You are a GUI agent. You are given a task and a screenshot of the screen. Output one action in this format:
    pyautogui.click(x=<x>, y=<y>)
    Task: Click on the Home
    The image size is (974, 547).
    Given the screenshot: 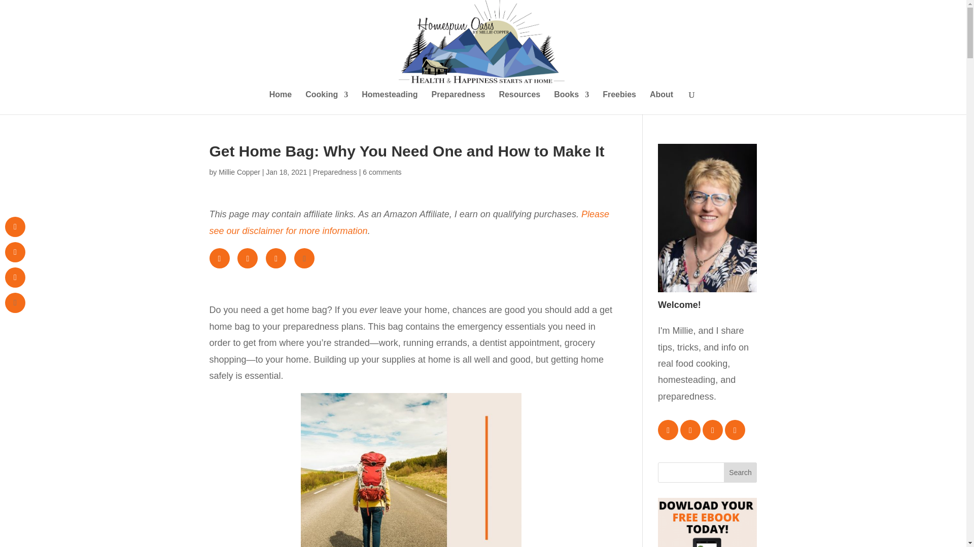 What is the action you would take?
    pyautogui.click(x=280, y=102)
    